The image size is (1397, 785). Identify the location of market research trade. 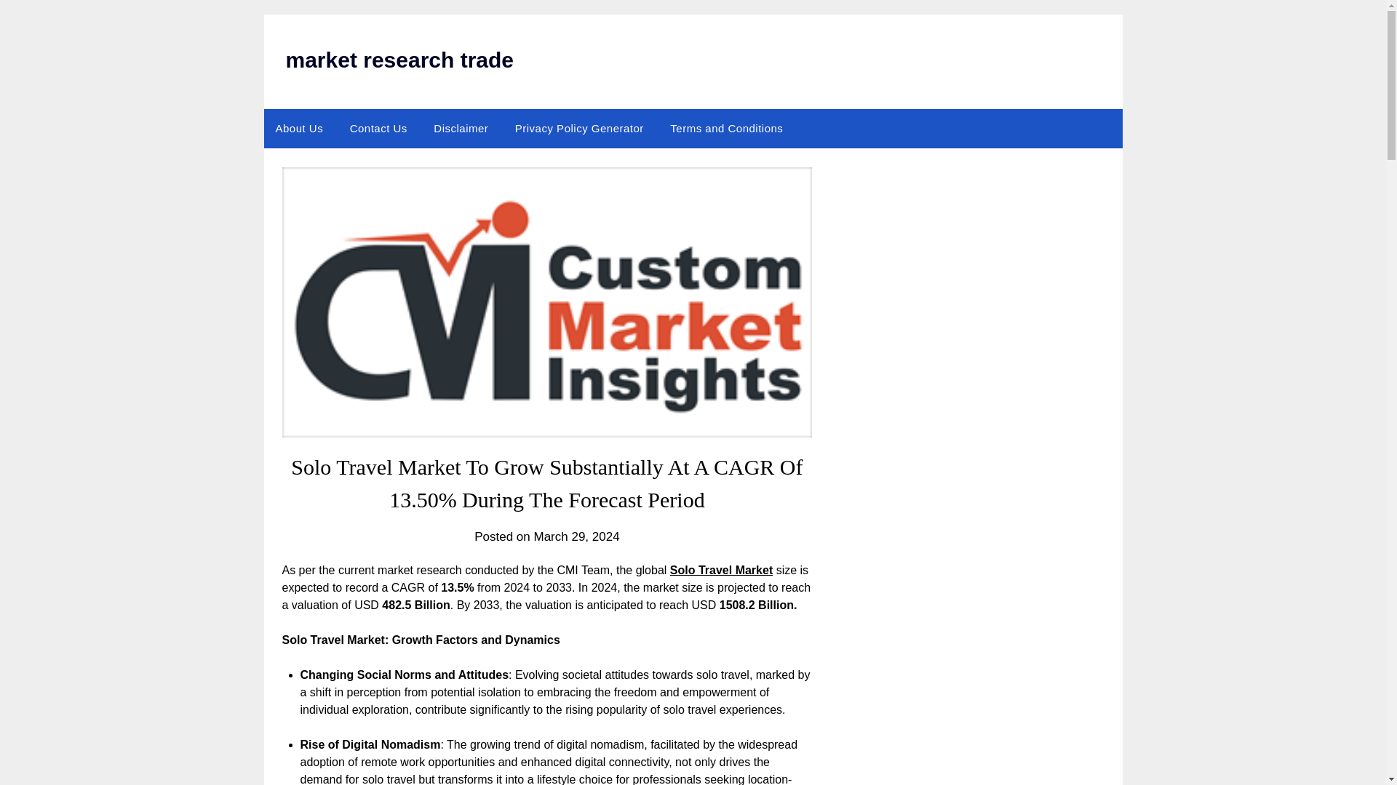
(399, 60).